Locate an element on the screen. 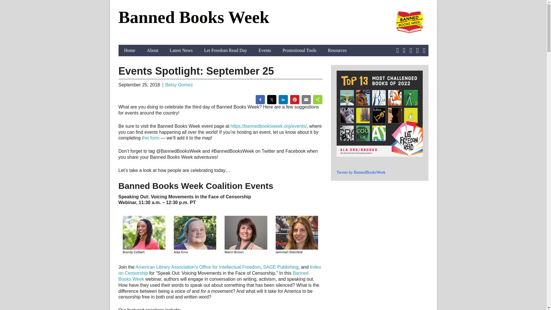 This screenshot has width=551, height=310. Posts by Betsy Gomez is located at coordinates (179, 84).